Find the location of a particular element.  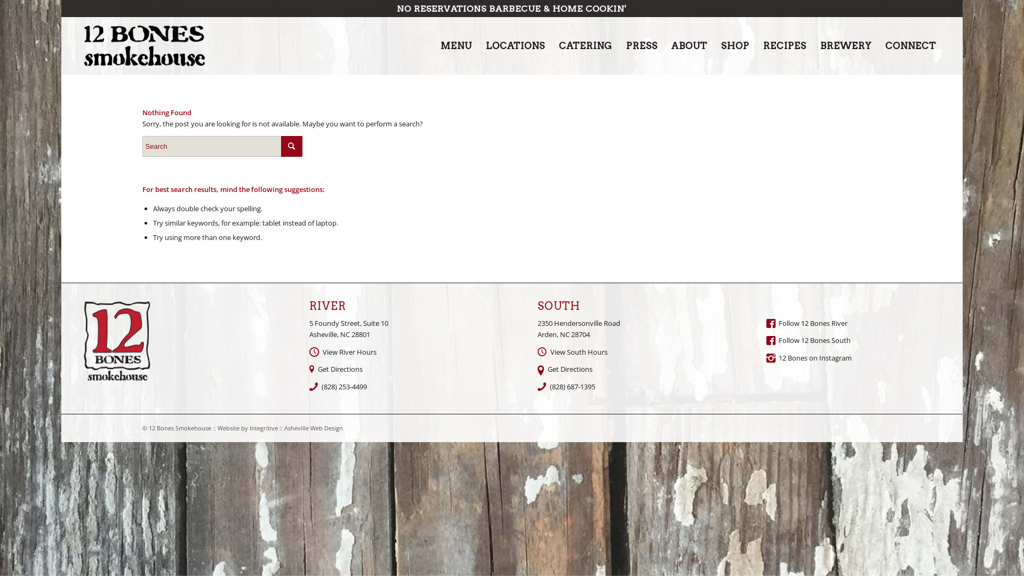

Follow 12 Bones South is located at coordinates (815, 340).